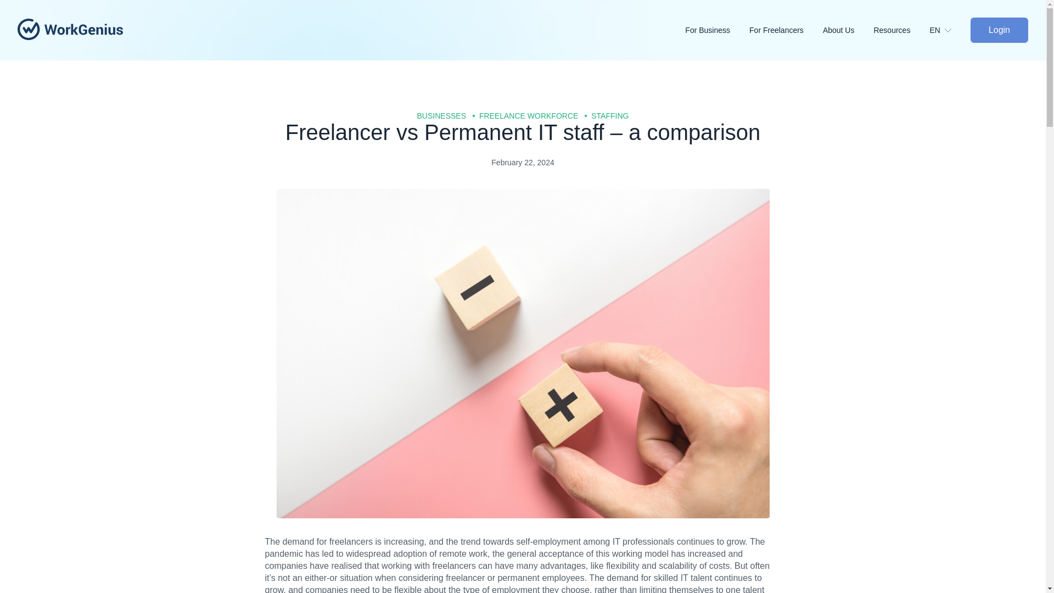 This screenshot has width=1054, height=593. What do you see at coordinates (610, 116) in the screenshot?
I see `STAFFING` at bounding box center [610, 116].